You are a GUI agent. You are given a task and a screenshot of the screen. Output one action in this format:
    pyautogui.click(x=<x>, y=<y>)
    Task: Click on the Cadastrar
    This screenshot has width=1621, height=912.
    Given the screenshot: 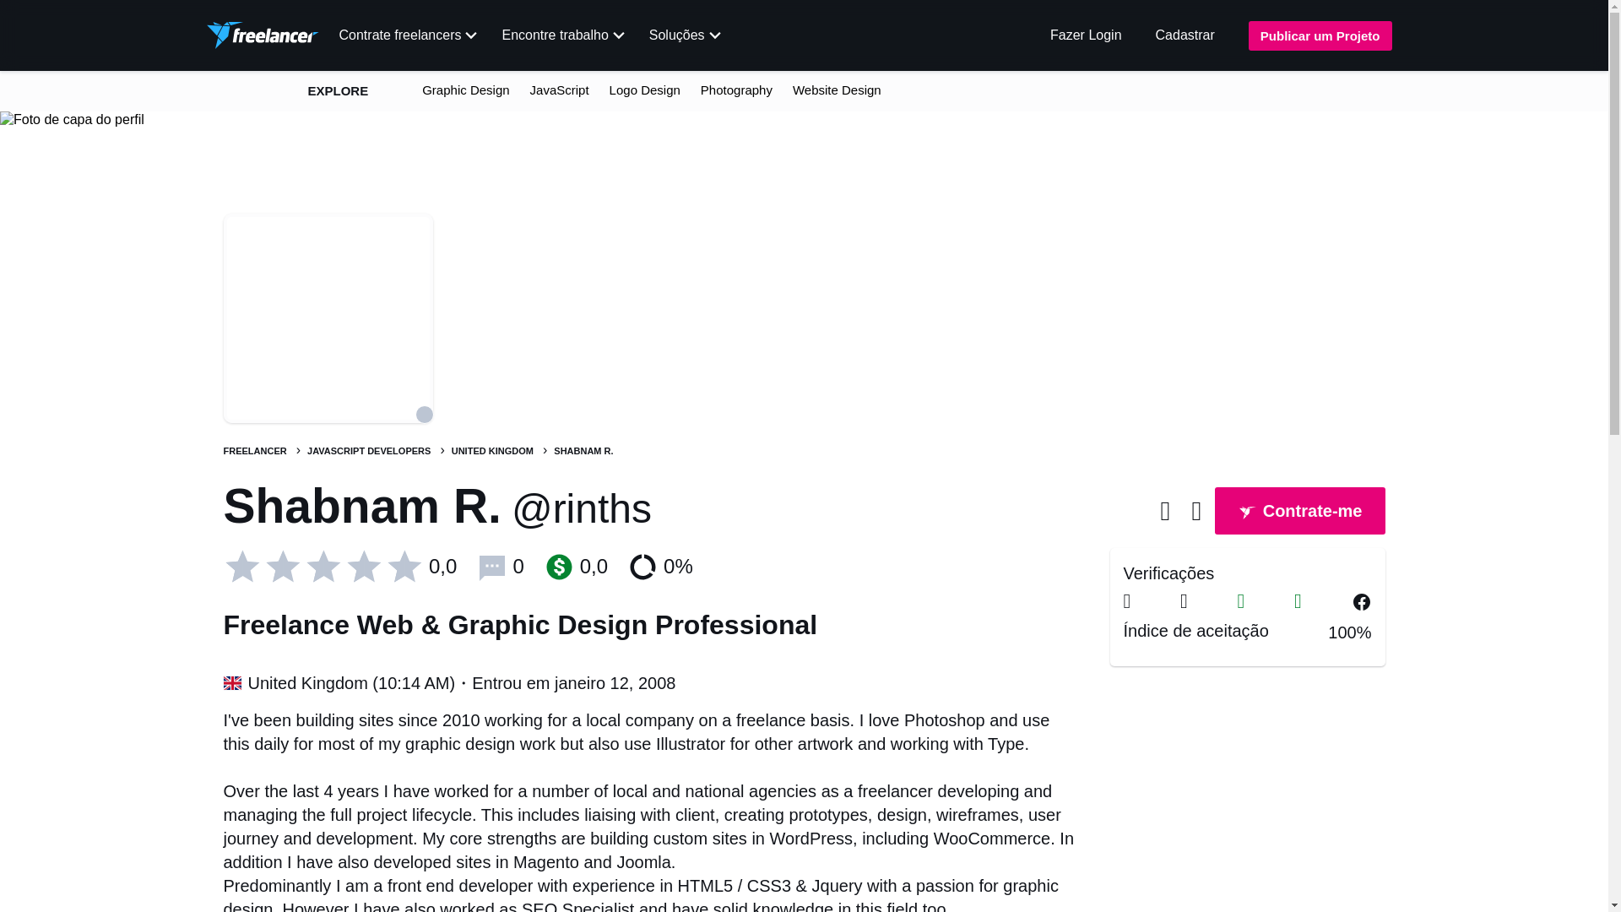 What is the action you would take?
    pyautogui.click(x=1185, y=35)
    